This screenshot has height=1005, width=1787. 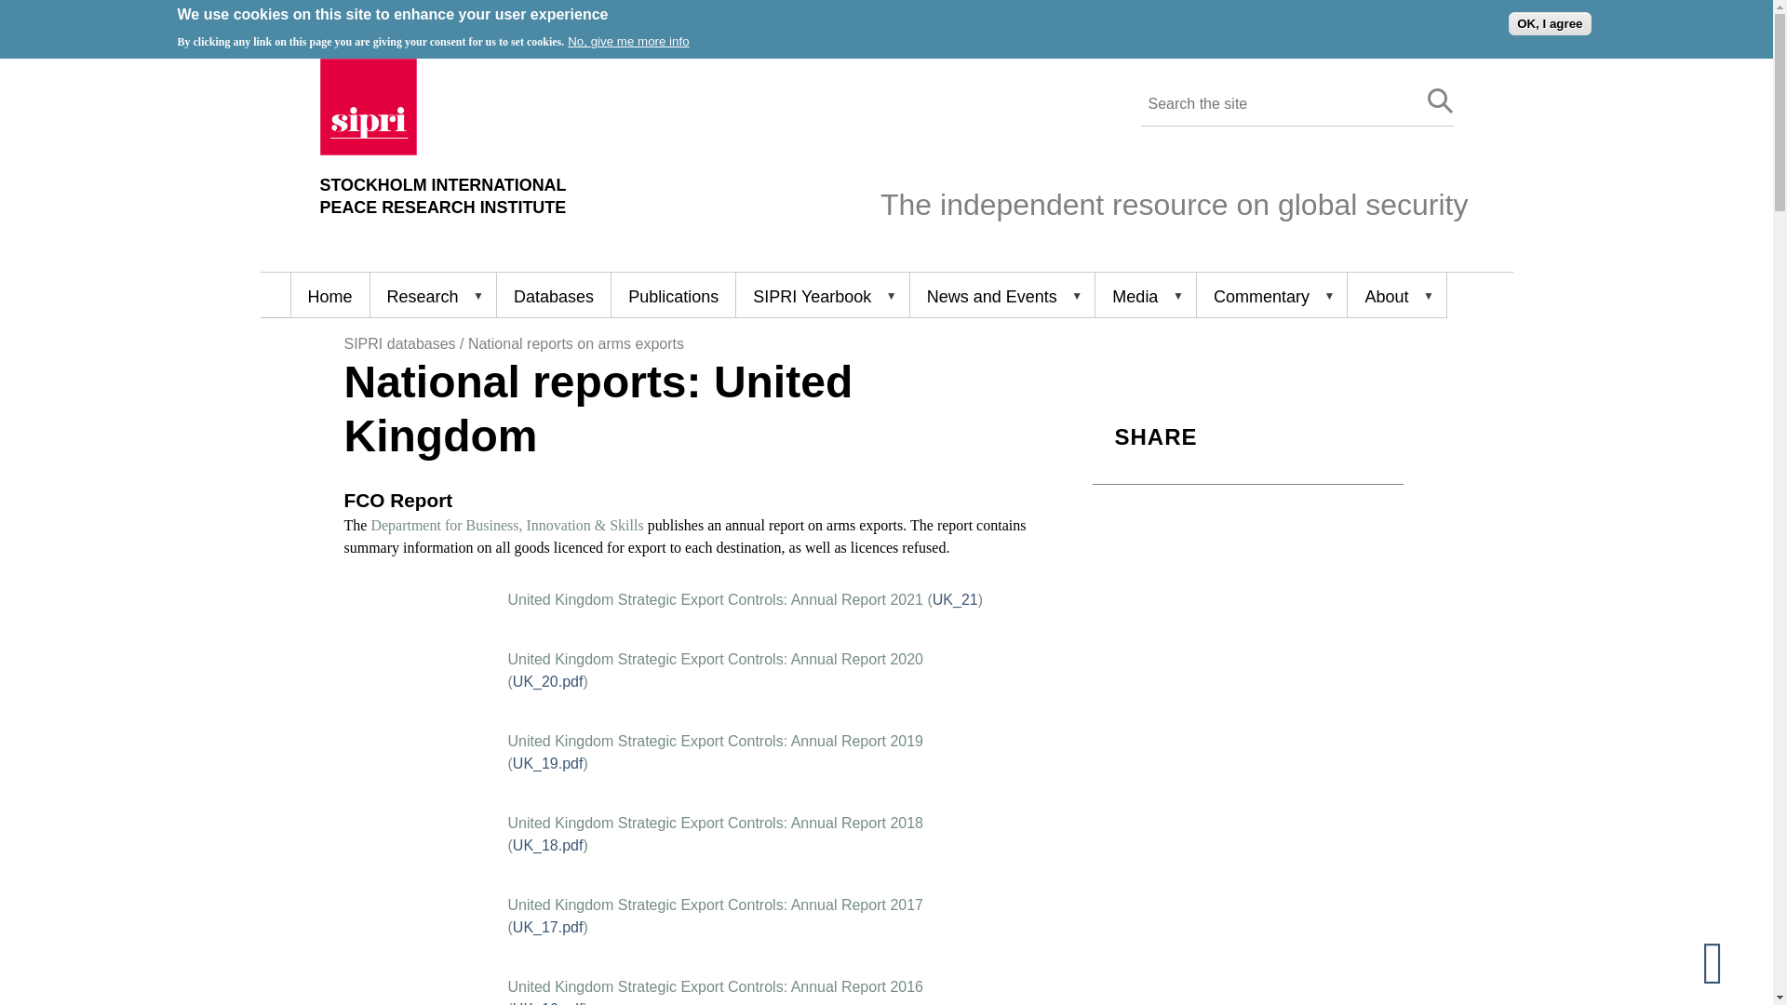 I want to click on Databases, so click(x=553, y=295).